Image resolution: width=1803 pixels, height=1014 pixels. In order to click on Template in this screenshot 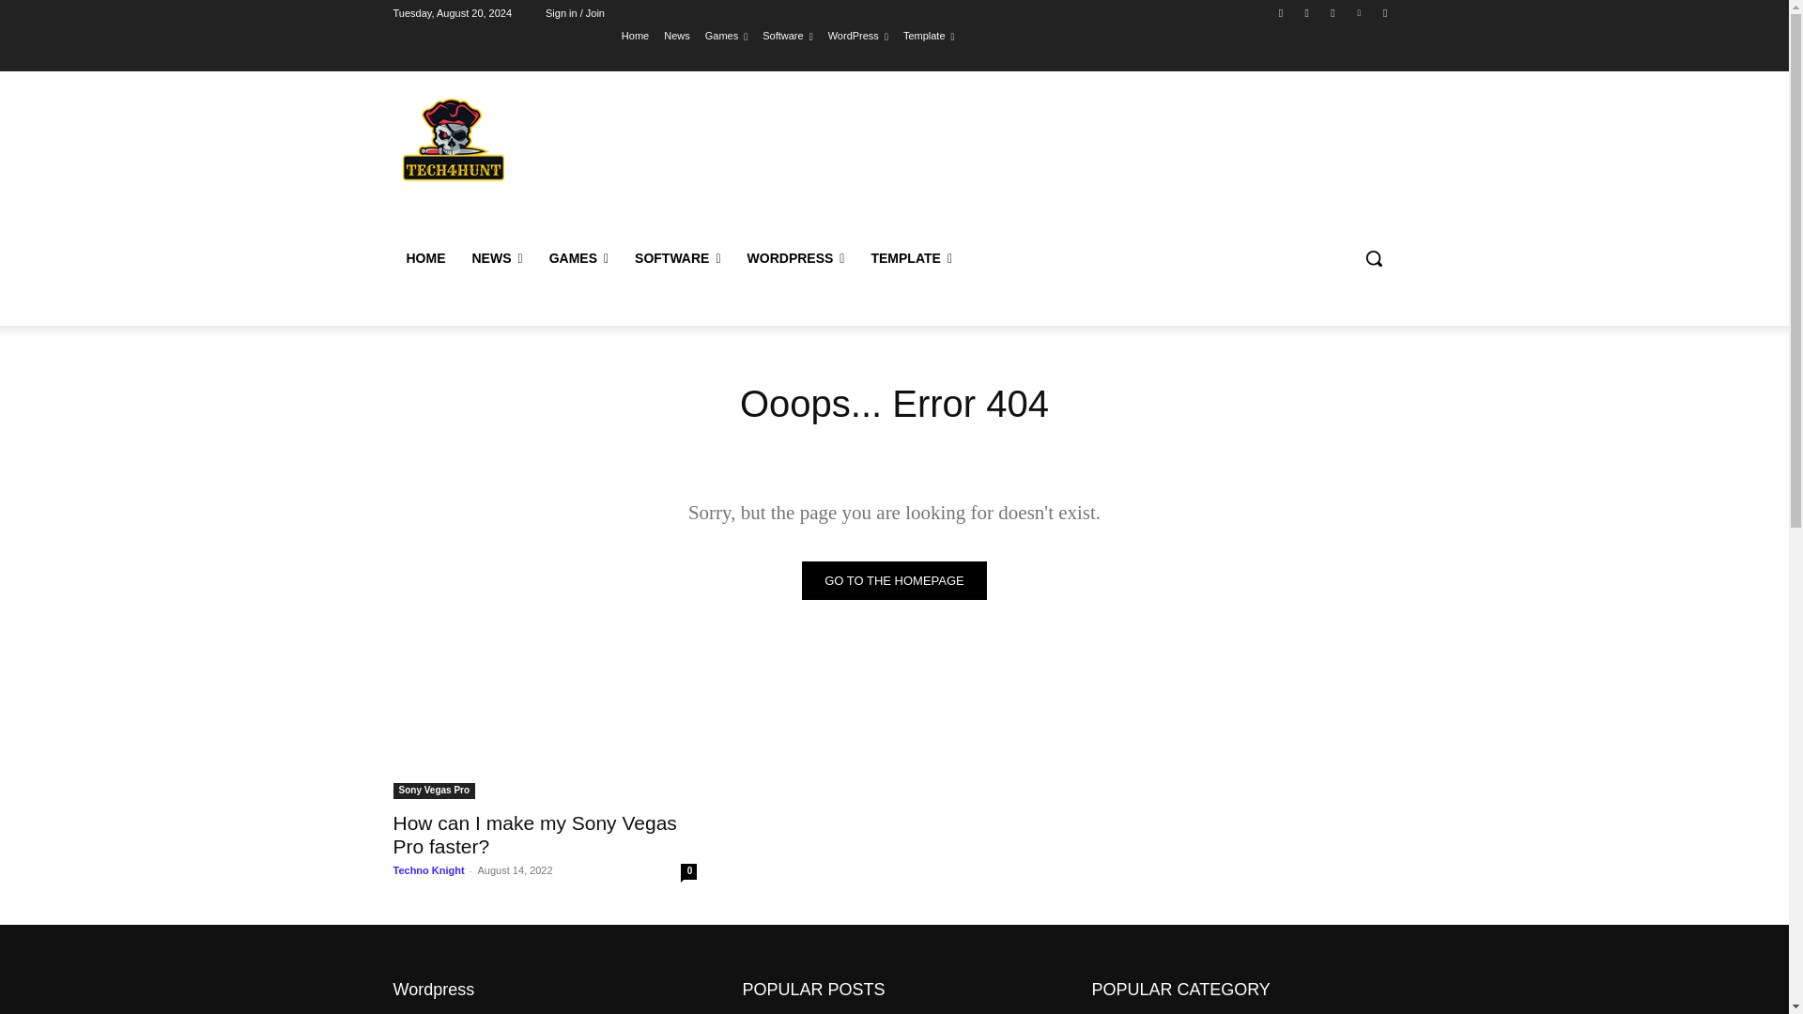, I will do `click(929, 35)`.